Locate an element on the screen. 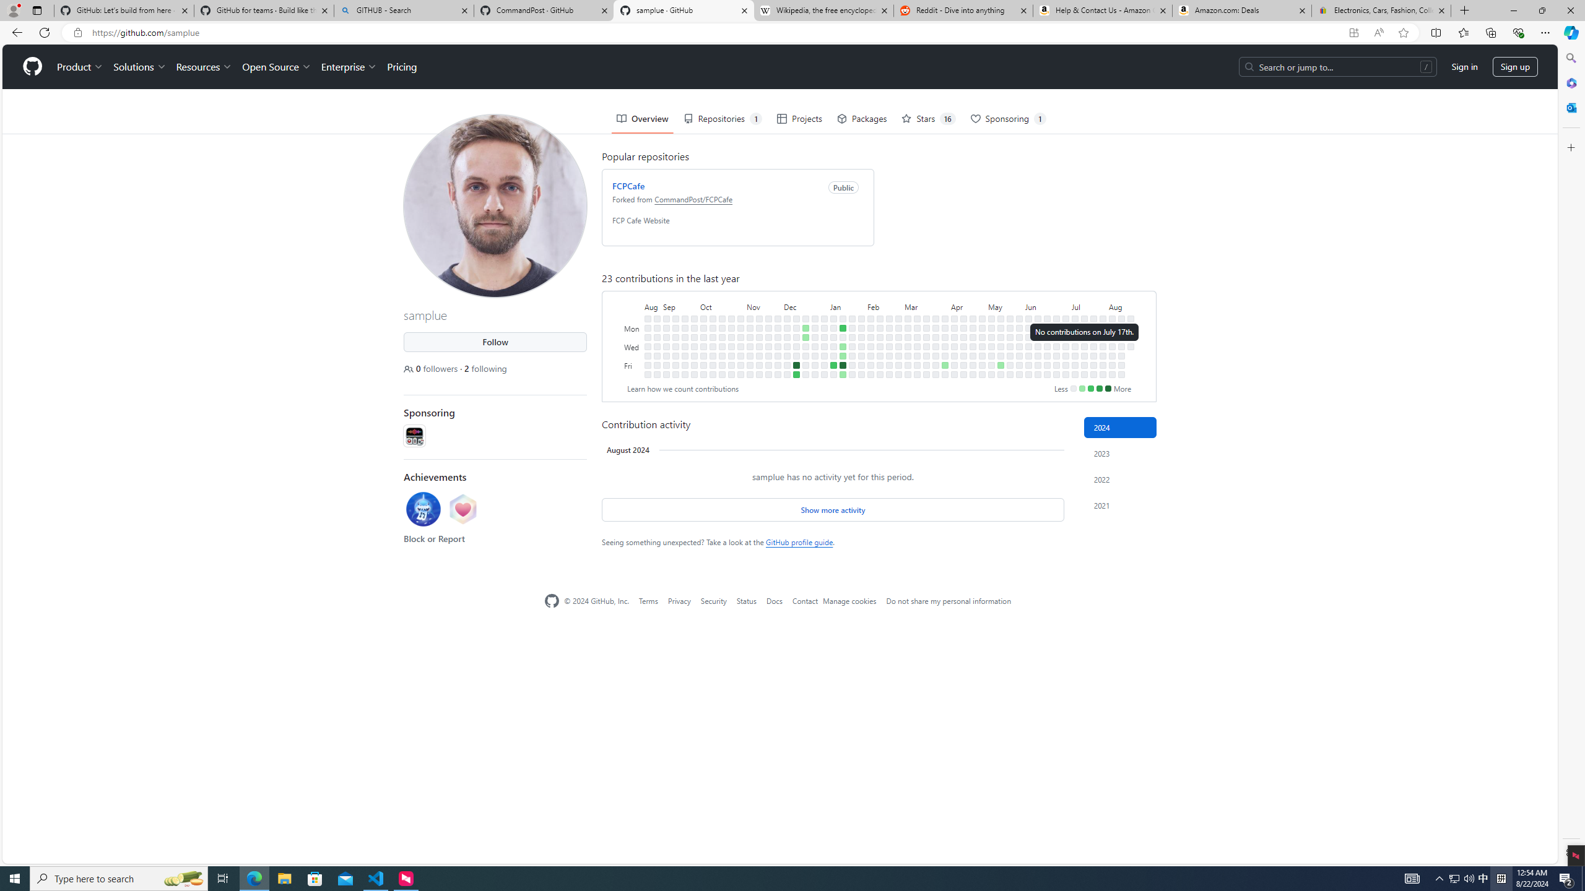 The width and height of the screenshot is (1585, 891). No contributions on February 7th. is located at coordinates (871, 346).